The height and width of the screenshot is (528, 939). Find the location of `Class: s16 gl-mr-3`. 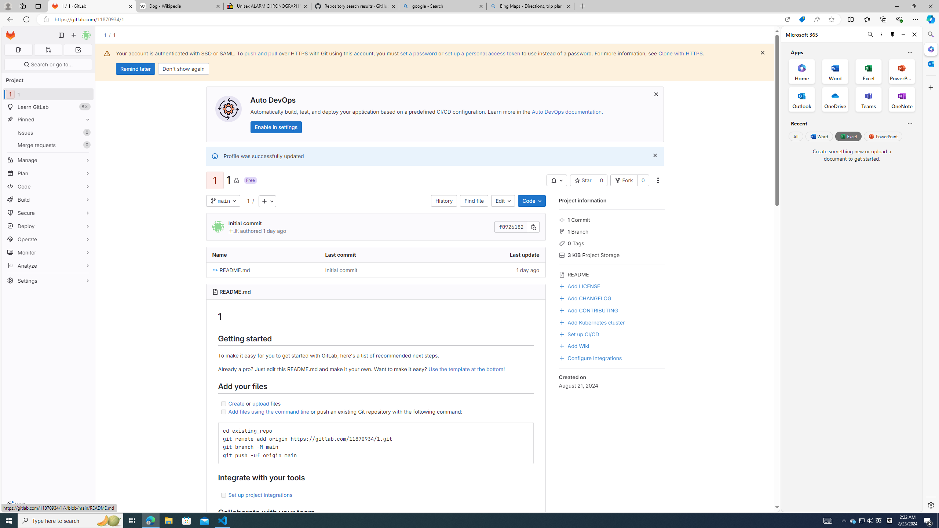

Class: s16 gl-mr-3 is located at coordinates (562, 346).